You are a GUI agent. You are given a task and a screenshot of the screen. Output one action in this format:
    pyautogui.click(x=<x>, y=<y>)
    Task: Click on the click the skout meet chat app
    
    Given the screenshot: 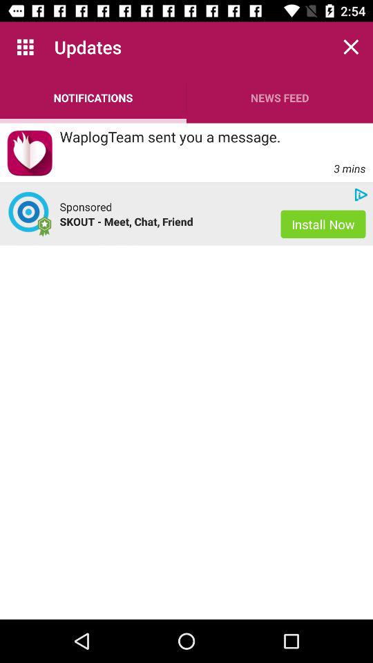 What is the action you would take?
    pyautogui.click(x=163, y=221)
    